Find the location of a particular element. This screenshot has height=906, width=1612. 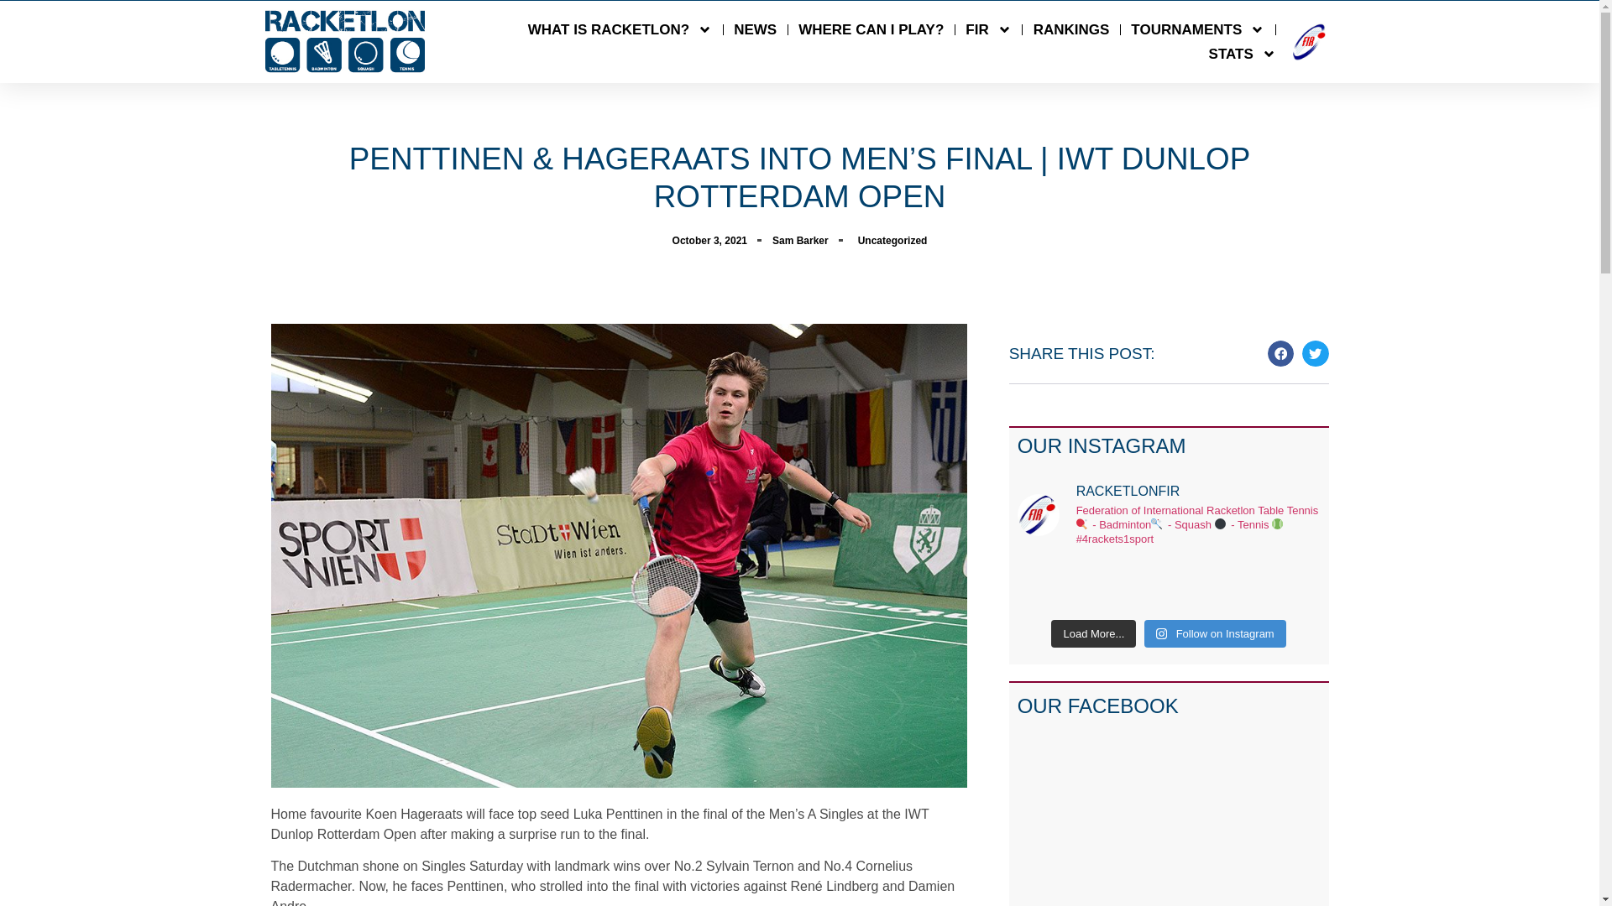

NEWS is located at coordinates (755, 29).